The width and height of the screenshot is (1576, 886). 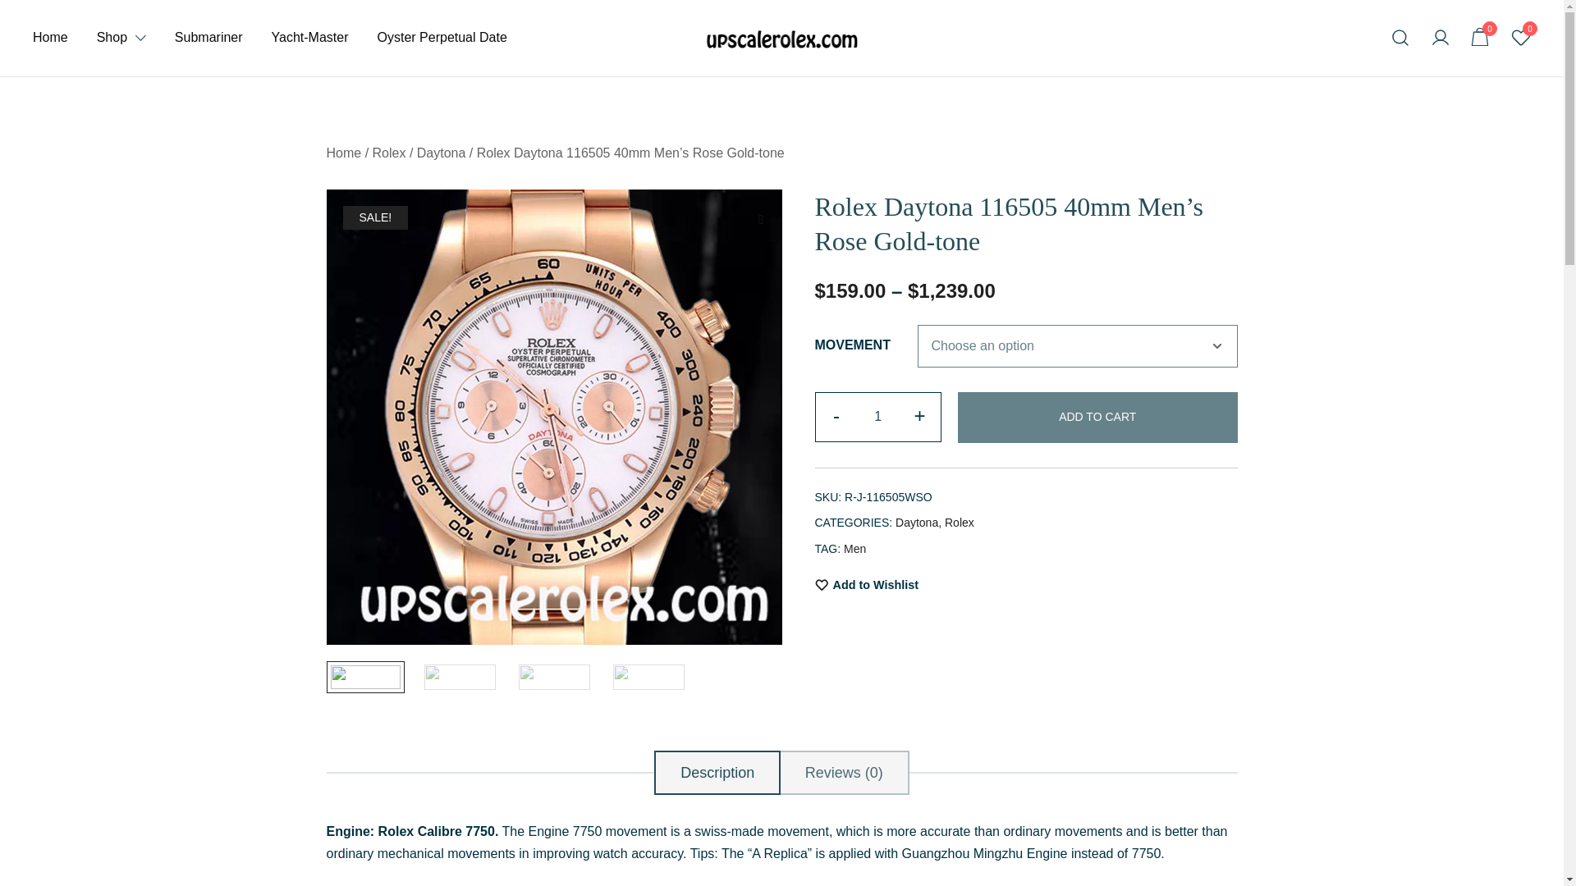 I want to click on 0, so click(x=1481, y=37).